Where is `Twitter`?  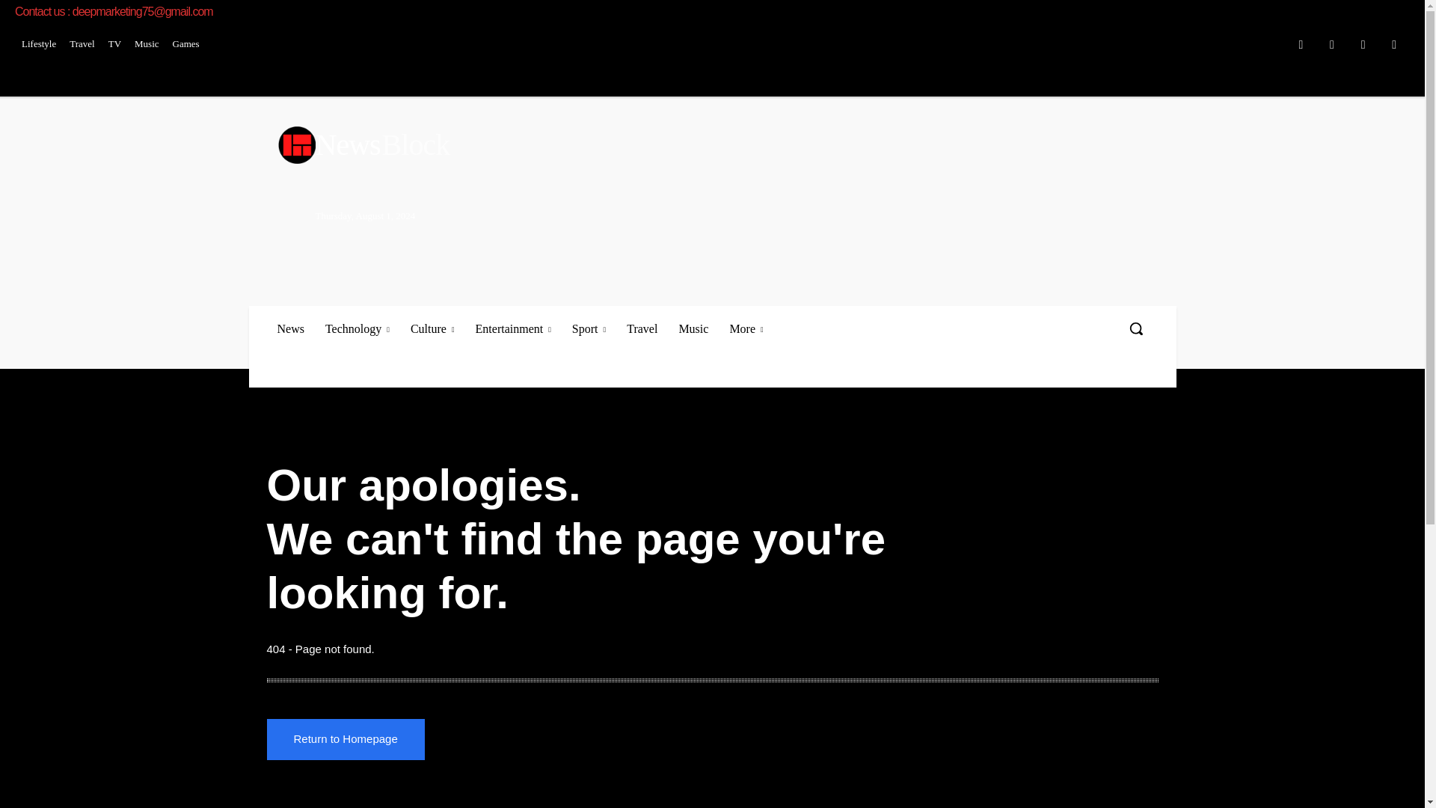
Twitter is located at coordinates (186, 43).